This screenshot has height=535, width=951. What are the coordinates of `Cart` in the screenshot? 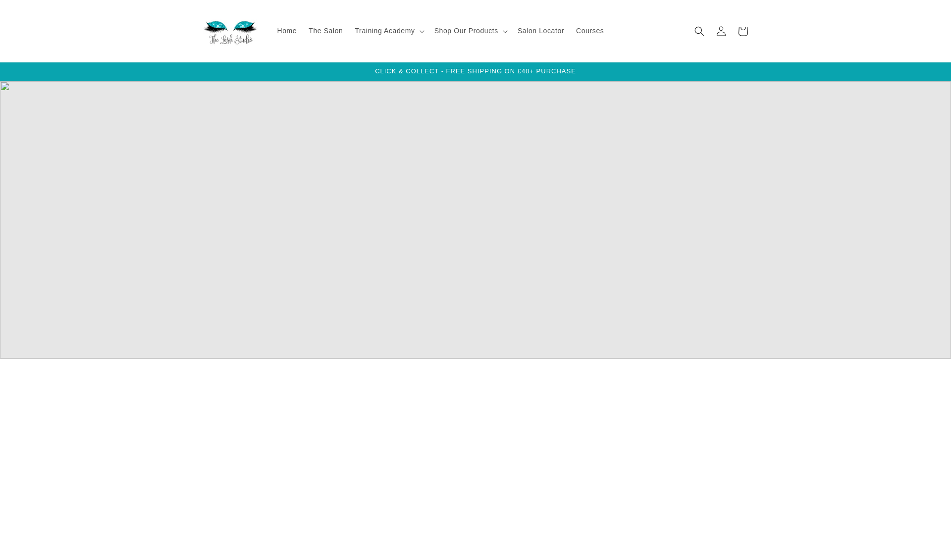 It's located at (743, 31).